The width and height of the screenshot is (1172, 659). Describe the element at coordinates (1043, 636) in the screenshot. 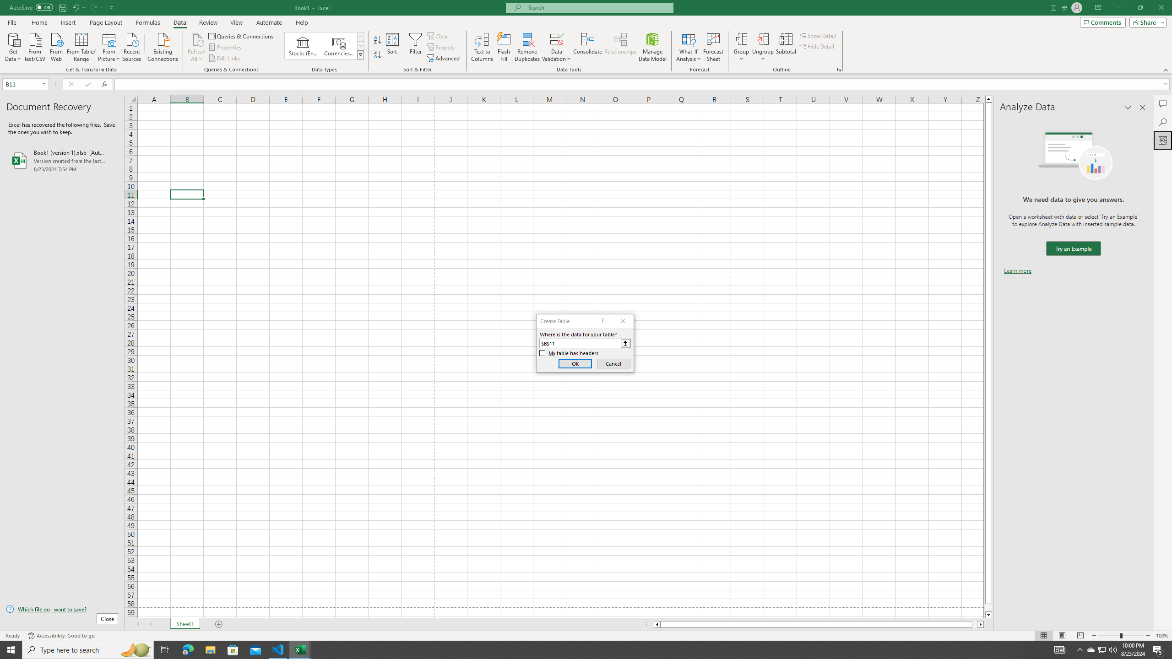

I see `Normal` at that location.